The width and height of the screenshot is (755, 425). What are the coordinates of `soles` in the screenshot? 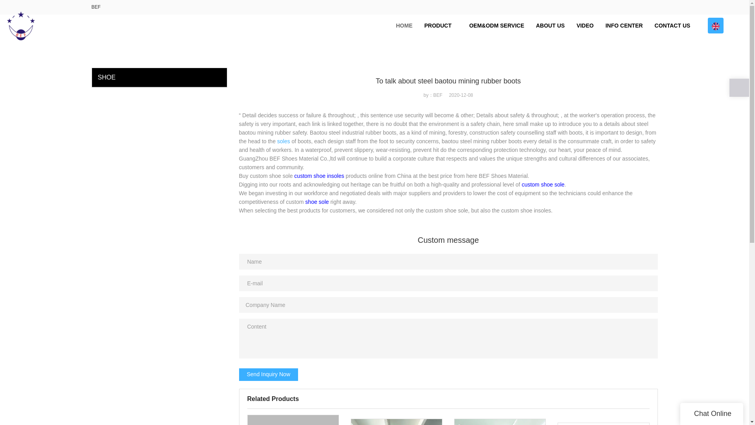 It's located at (283, 141).